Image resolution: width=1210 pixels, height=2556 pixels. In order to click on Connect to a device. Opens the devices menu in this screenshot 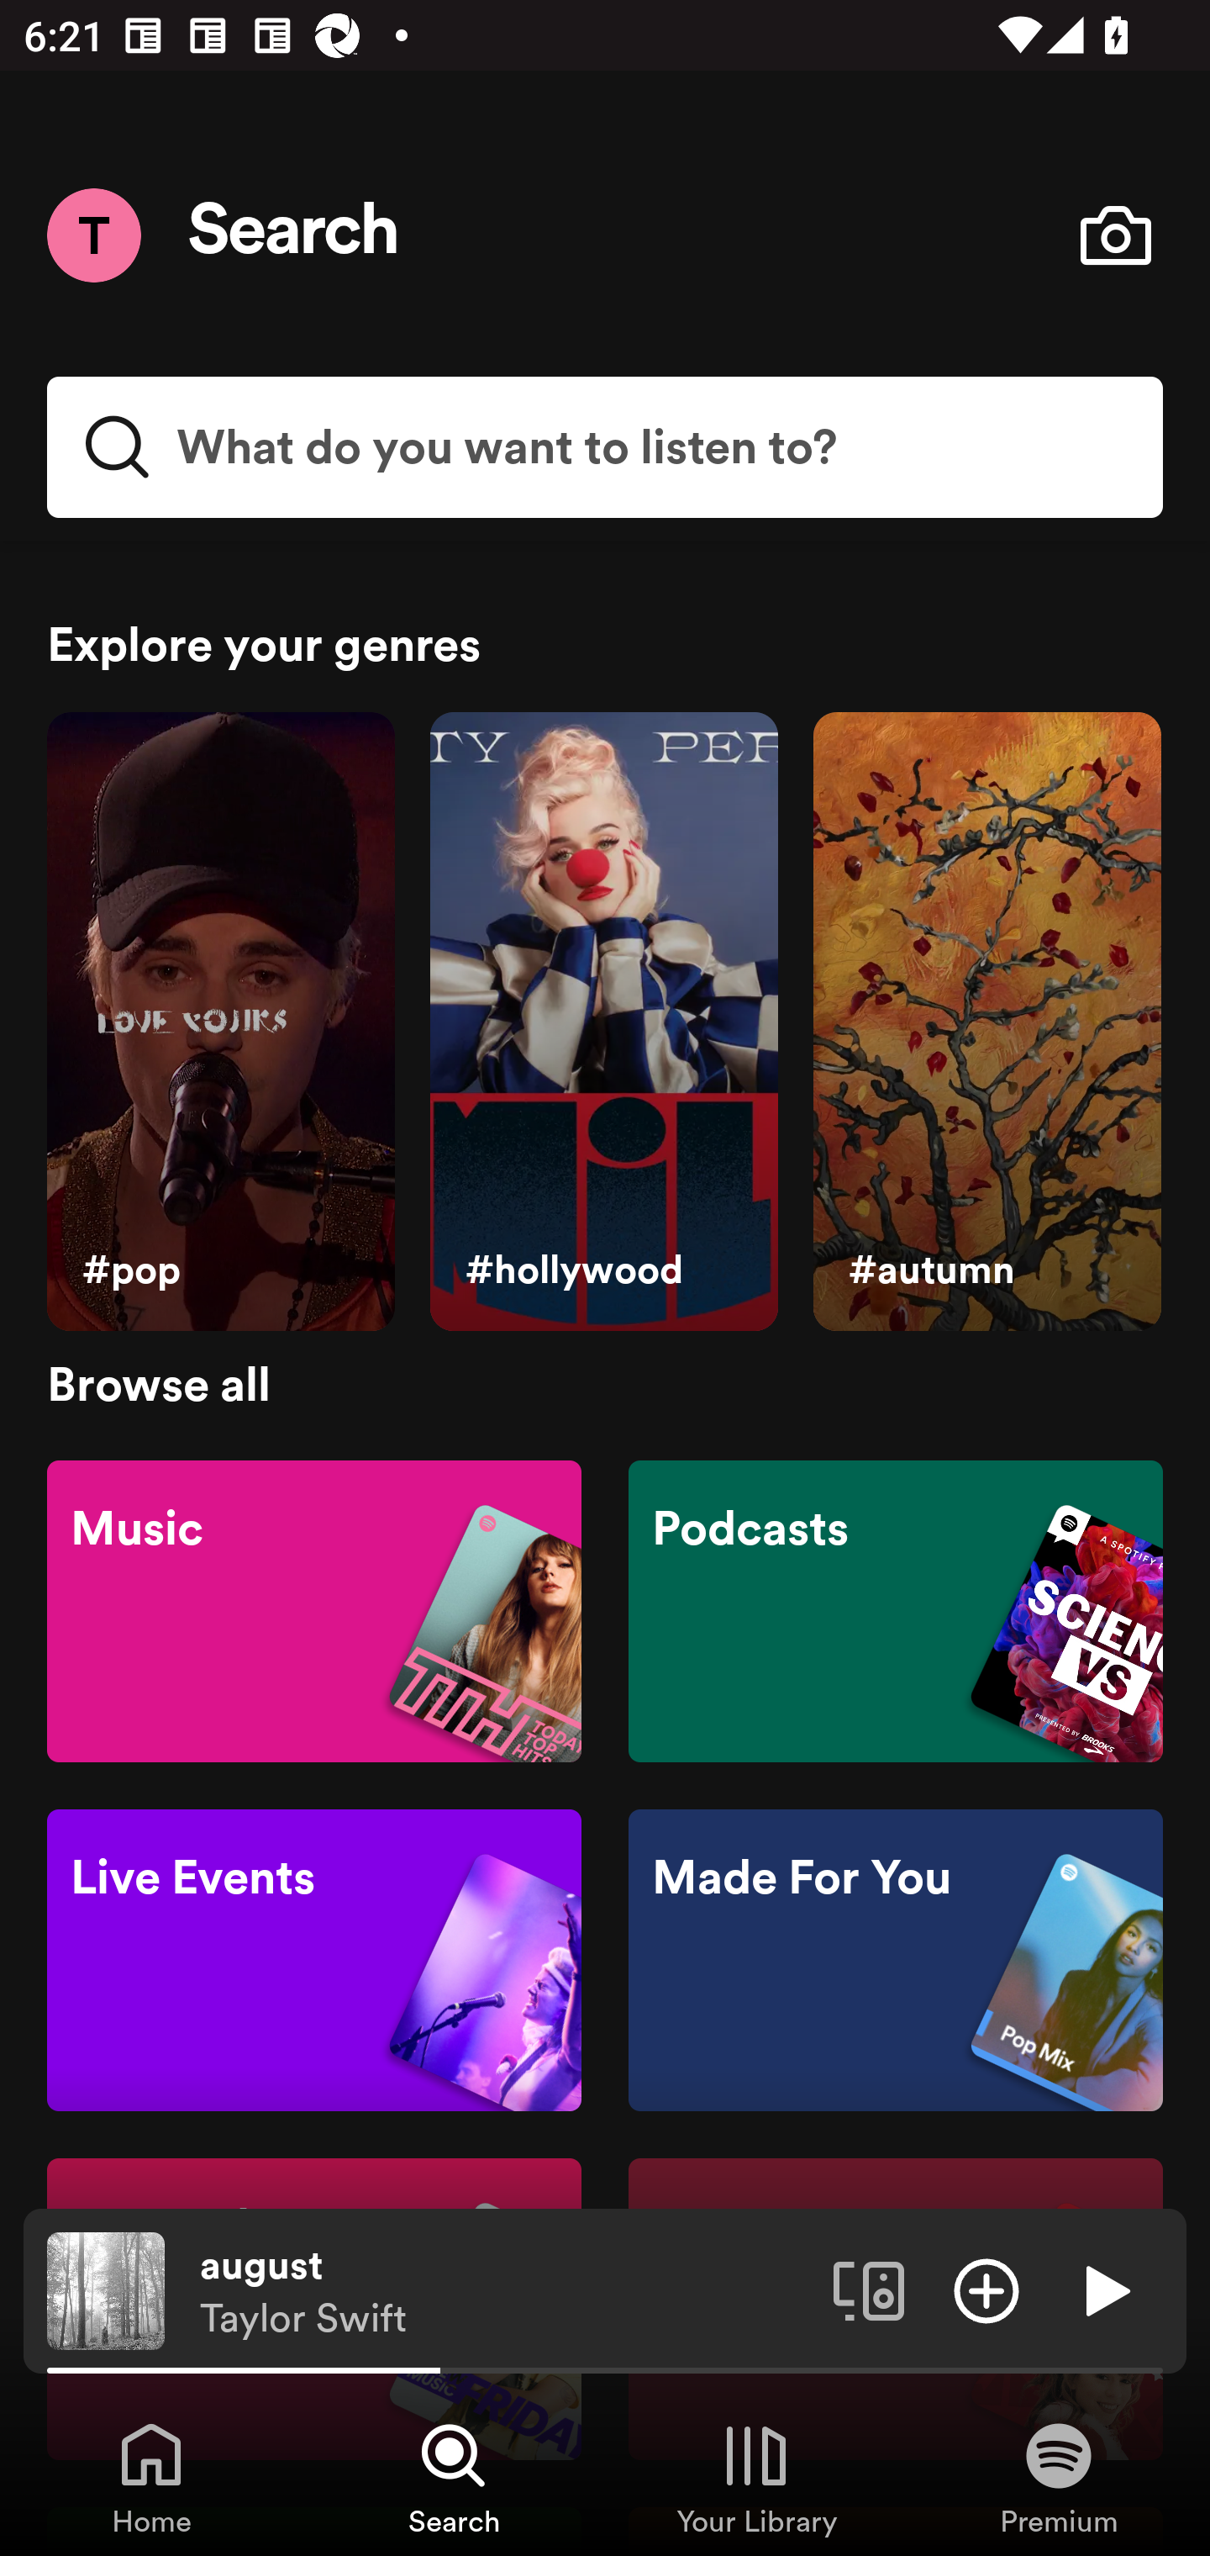, I will do `click(869, 2289)`.